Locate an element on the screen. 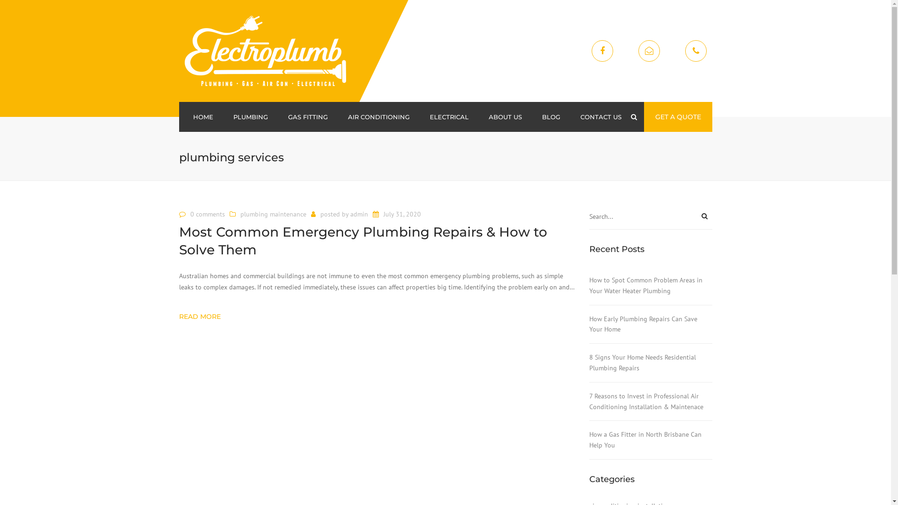 This screenshot has height=505, width=898. PLUMBING is located at coordinates (250, 117).